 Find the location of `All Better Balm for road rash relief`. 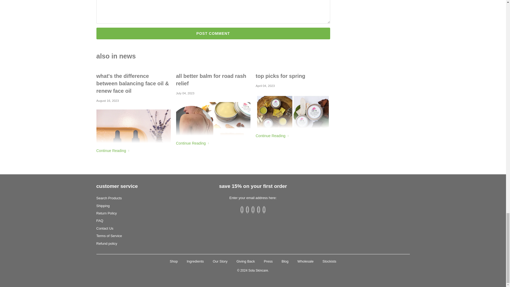

All Better Balm for road rash relief is located at coordinates (213, 80).